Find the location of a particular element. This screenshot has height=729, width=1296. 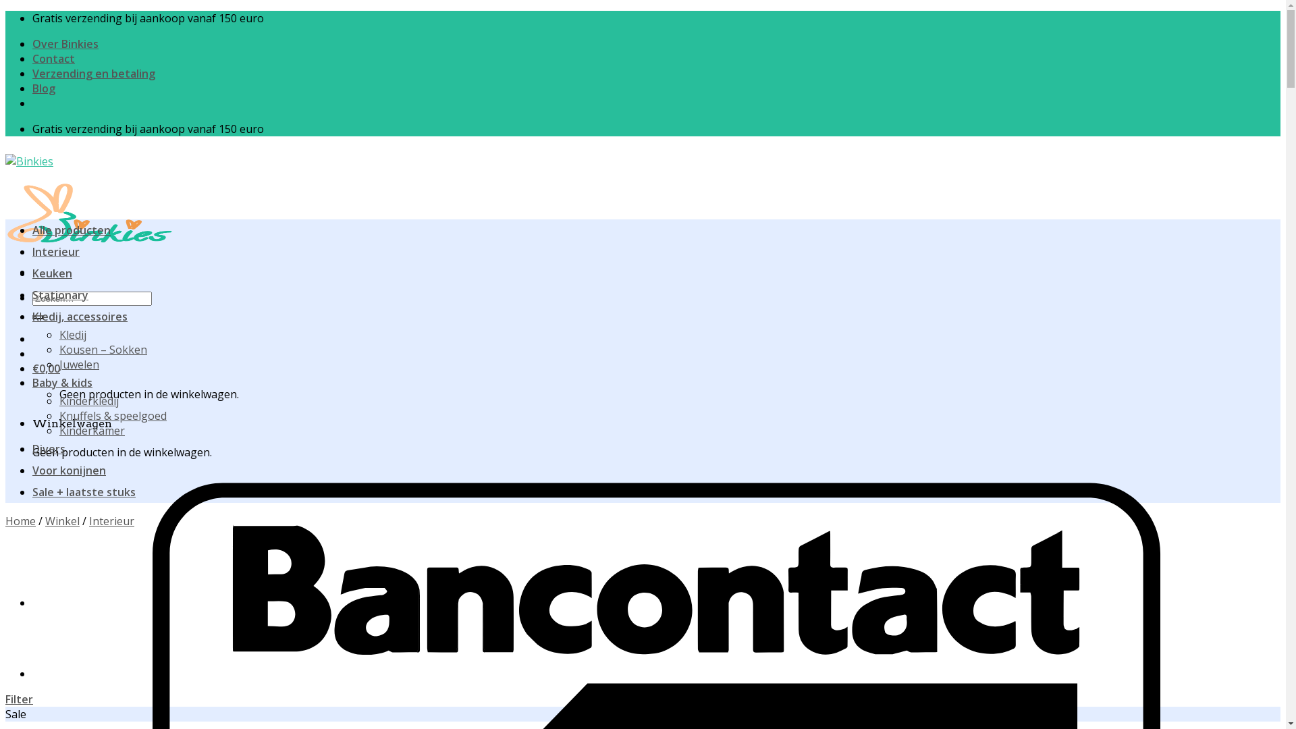

Sale + laatste stuks is located at coordinates (82, 456).